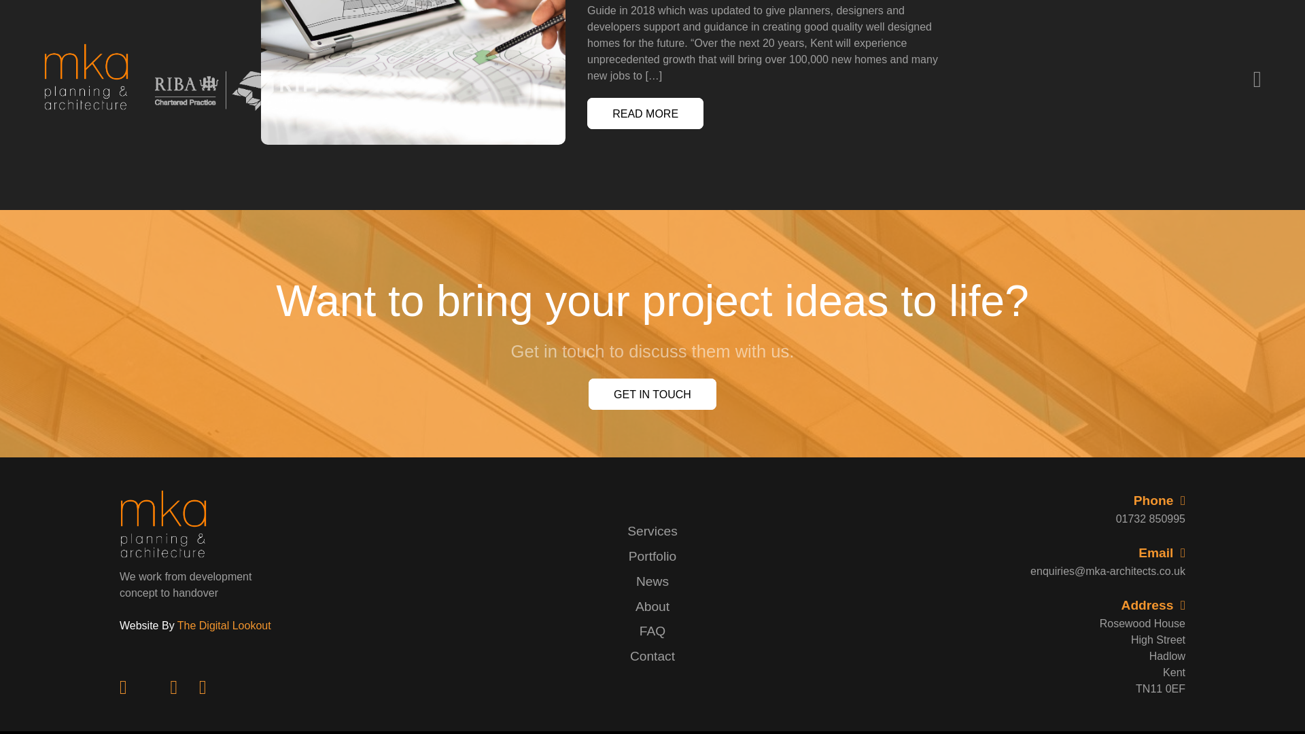 The height and width of the screenshot is (734, 1305). What do you see at coordinates (224, 625) in the screenshot?
I see `The Digital Lookout` at bounding box center [224, 625].